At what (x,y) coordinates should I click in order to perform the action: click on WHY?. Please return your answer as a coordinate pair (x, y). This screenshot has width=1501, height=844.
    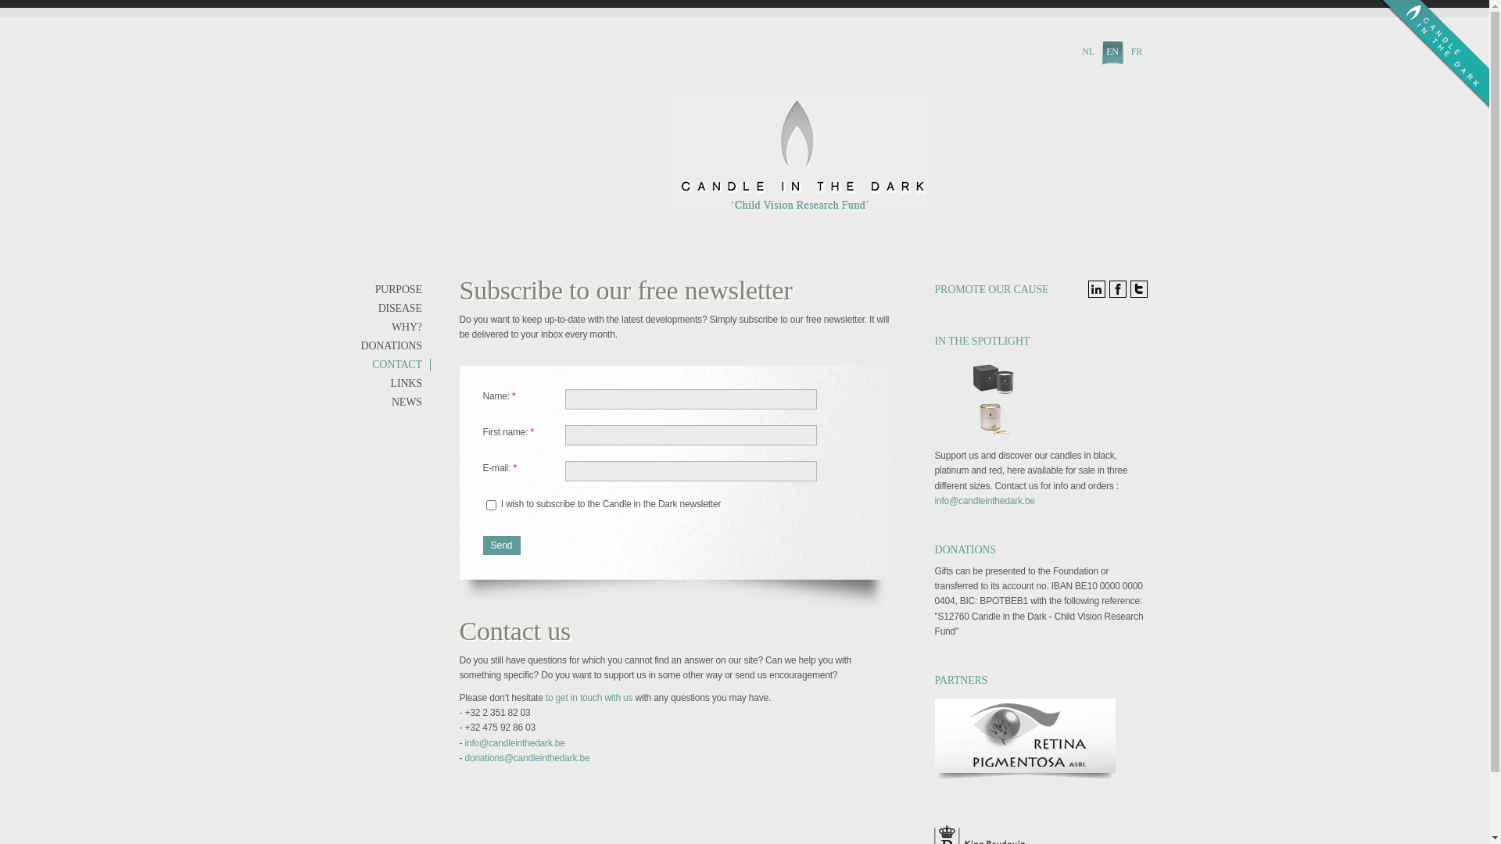
    Looking at the image, I should click on (396, 327).